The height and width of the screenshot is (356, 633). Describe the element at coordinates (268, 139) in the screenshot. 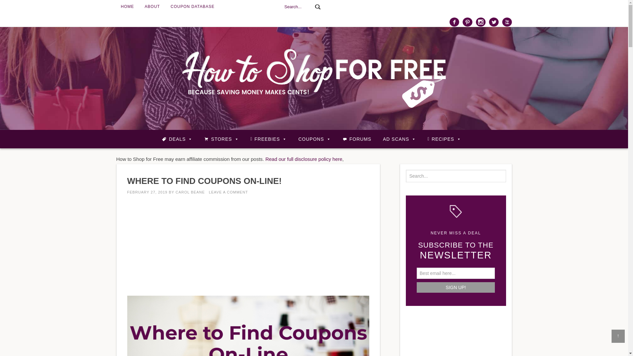

I see `FREEBIES` at that location.